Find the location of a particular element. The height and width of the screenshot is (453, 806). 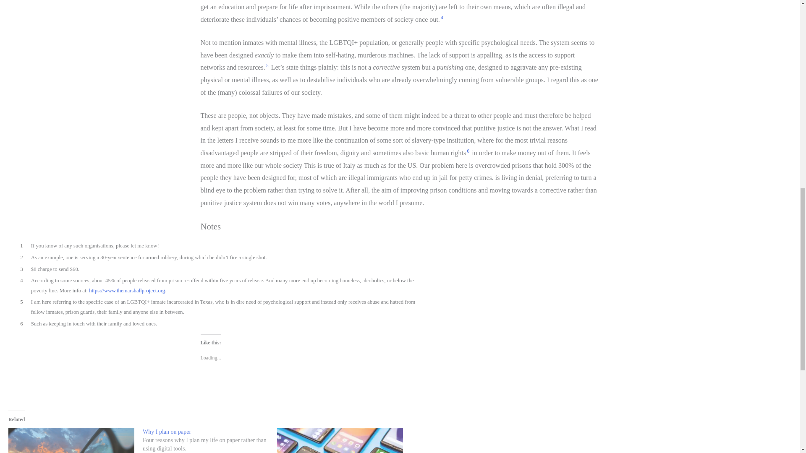

Why I plan on paper is located at coordinates (167, 431).